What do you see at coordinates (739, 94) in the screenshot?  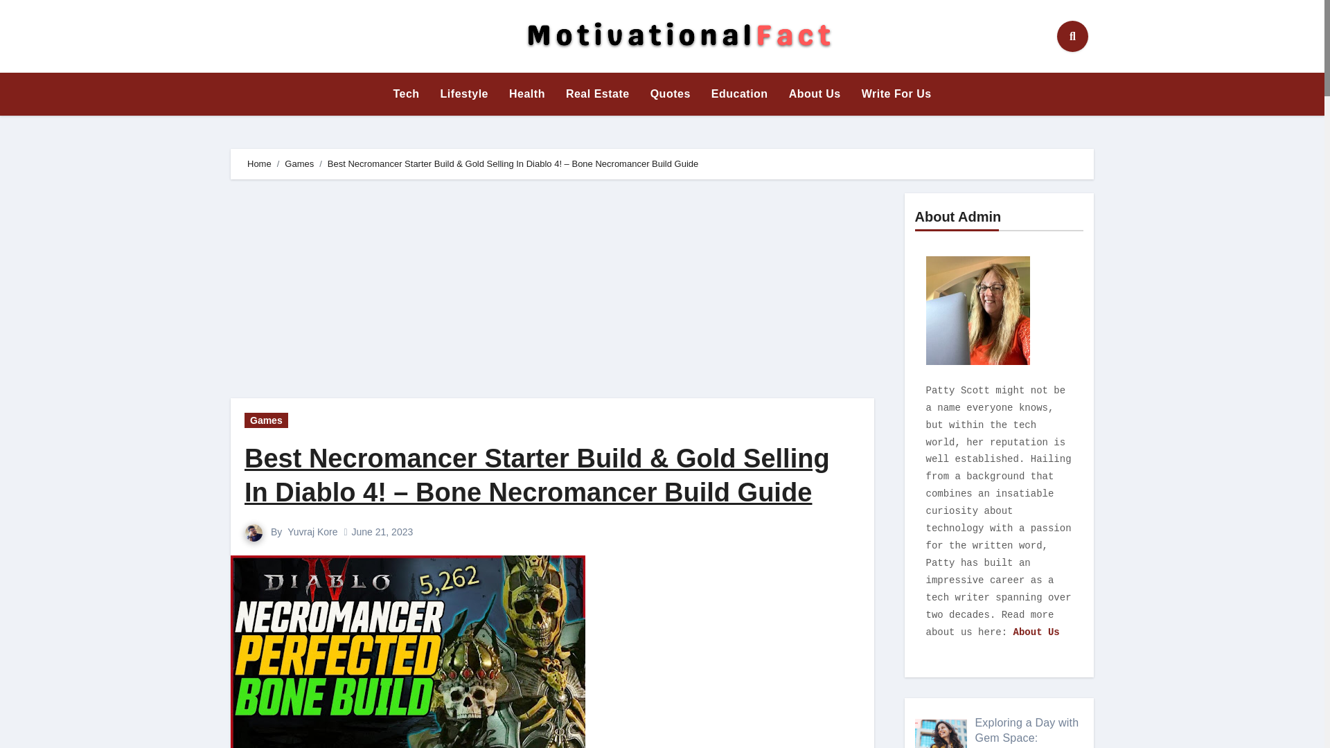 I see `Education` at bounding box center [739, 94].